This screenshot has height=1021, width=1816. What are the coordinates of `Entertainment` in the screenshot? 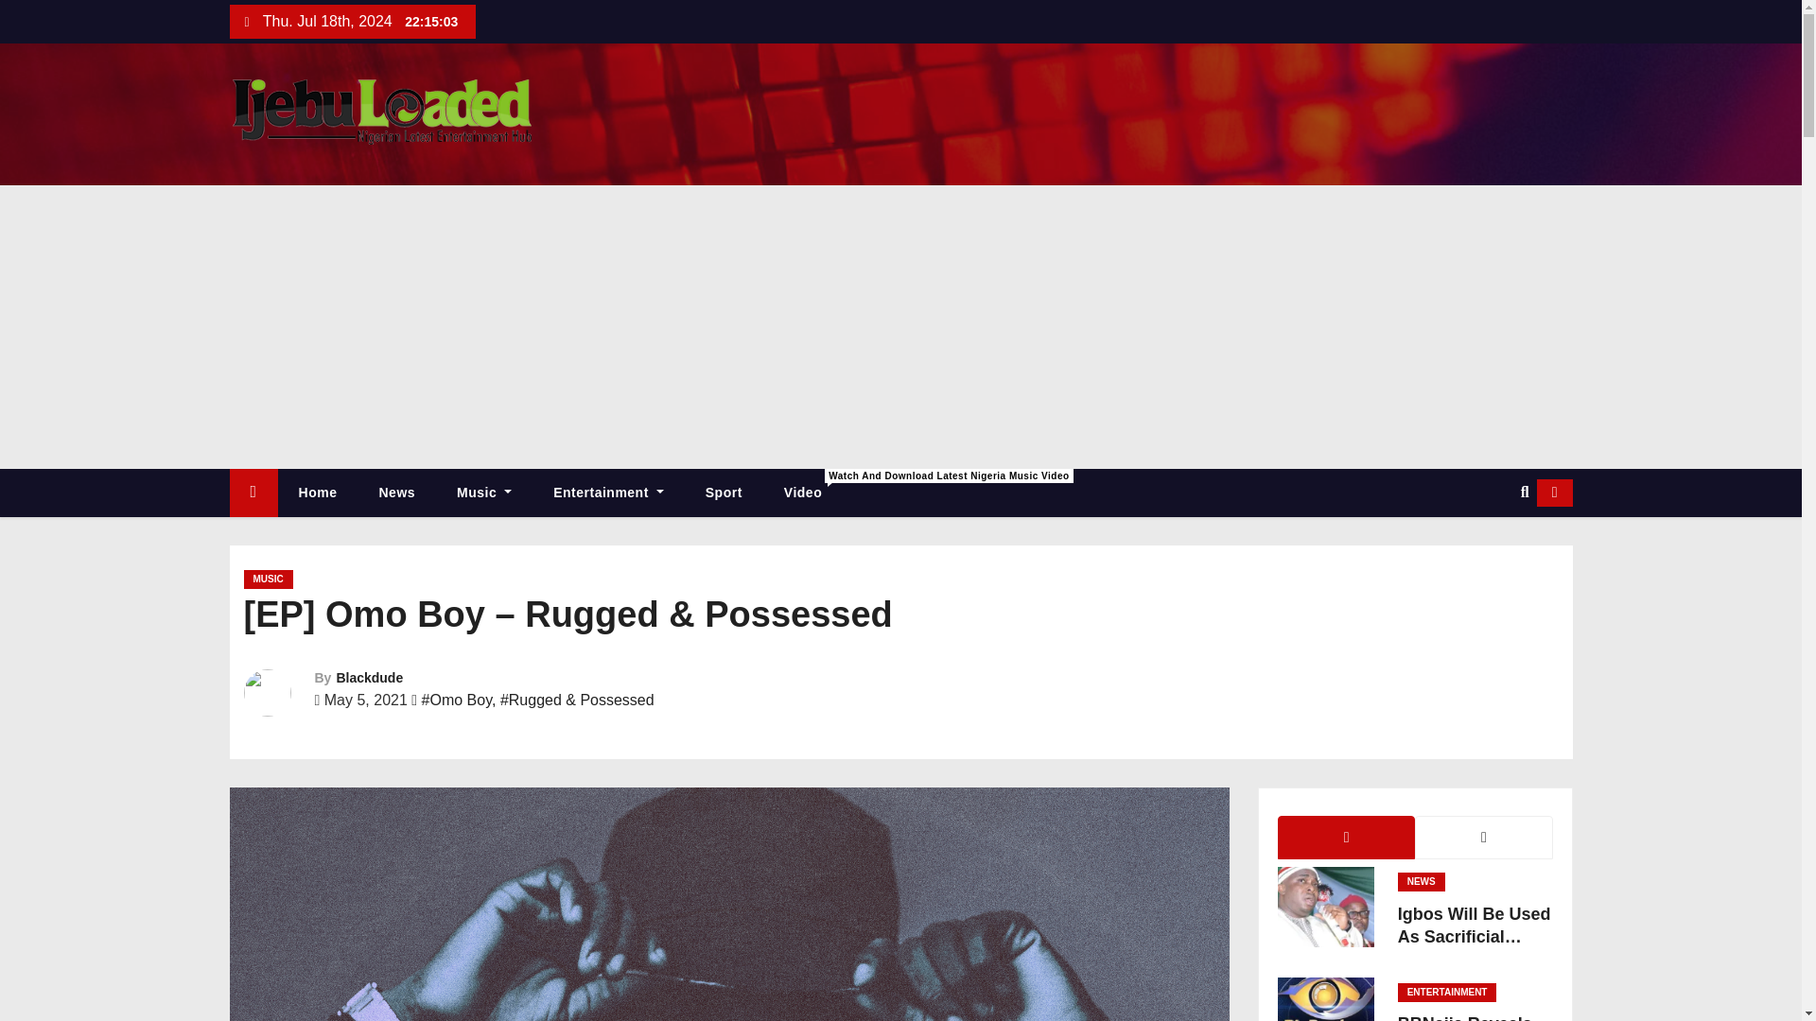 It's located at (607, 492).